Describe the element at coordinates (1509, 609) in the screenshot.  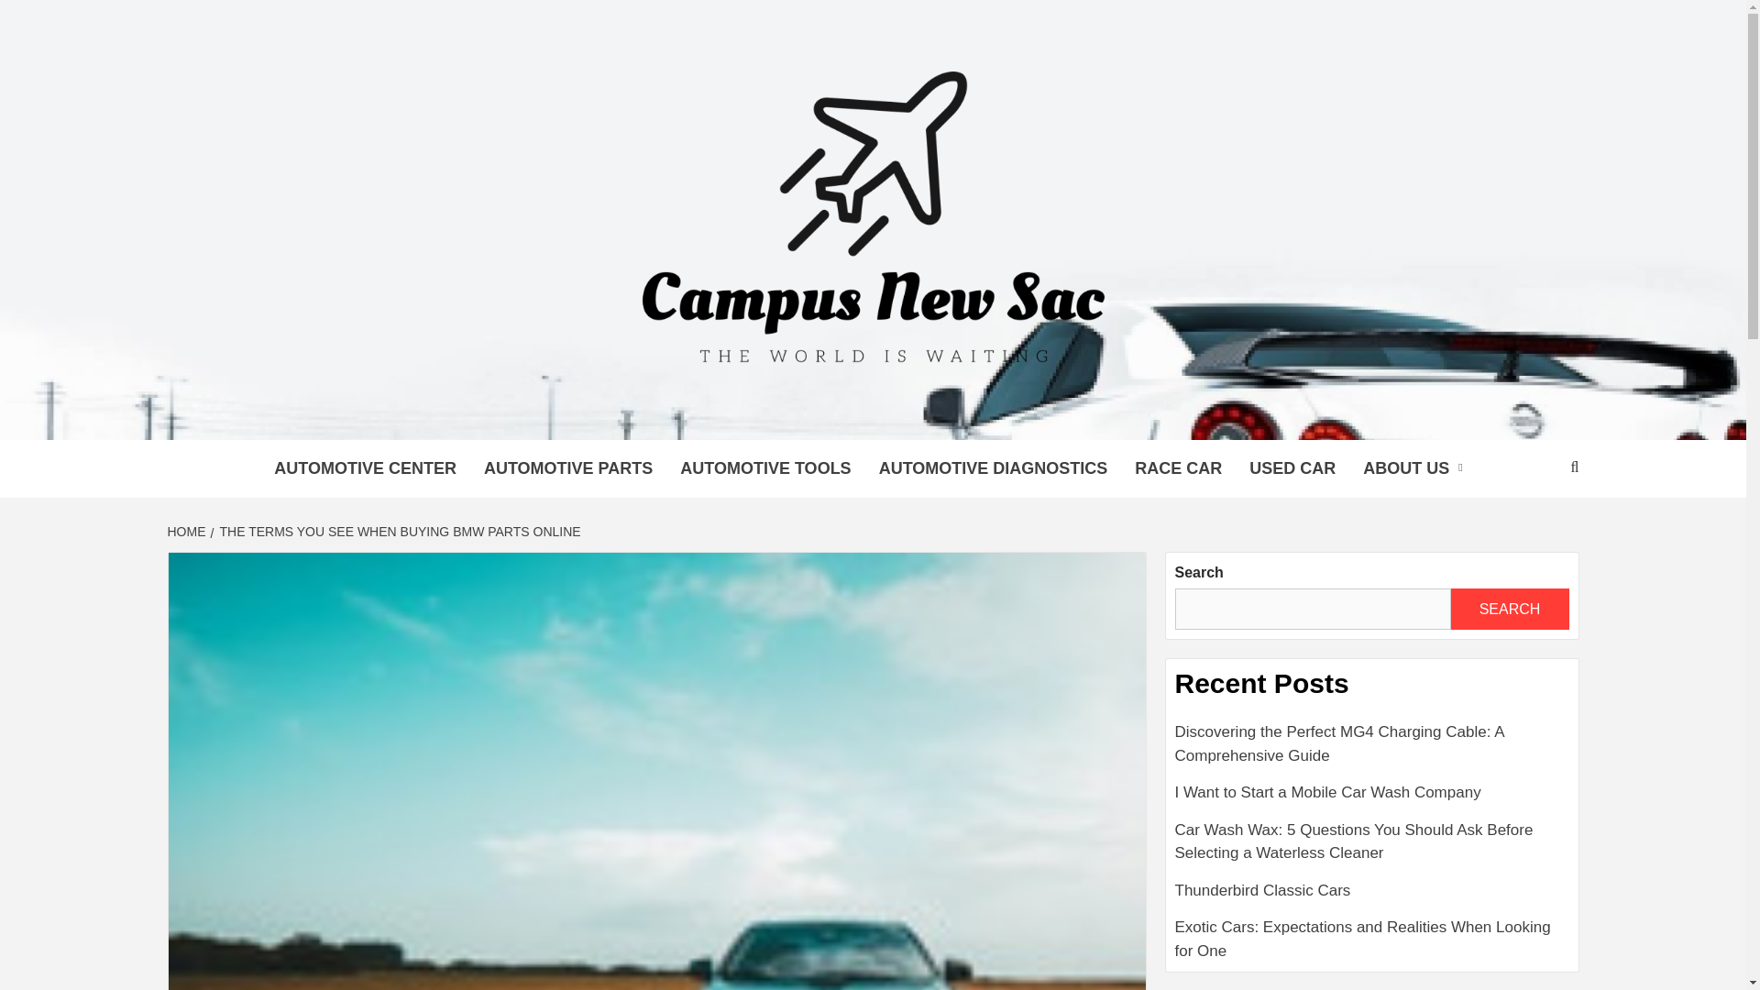
I see `SEARCH` at that location.